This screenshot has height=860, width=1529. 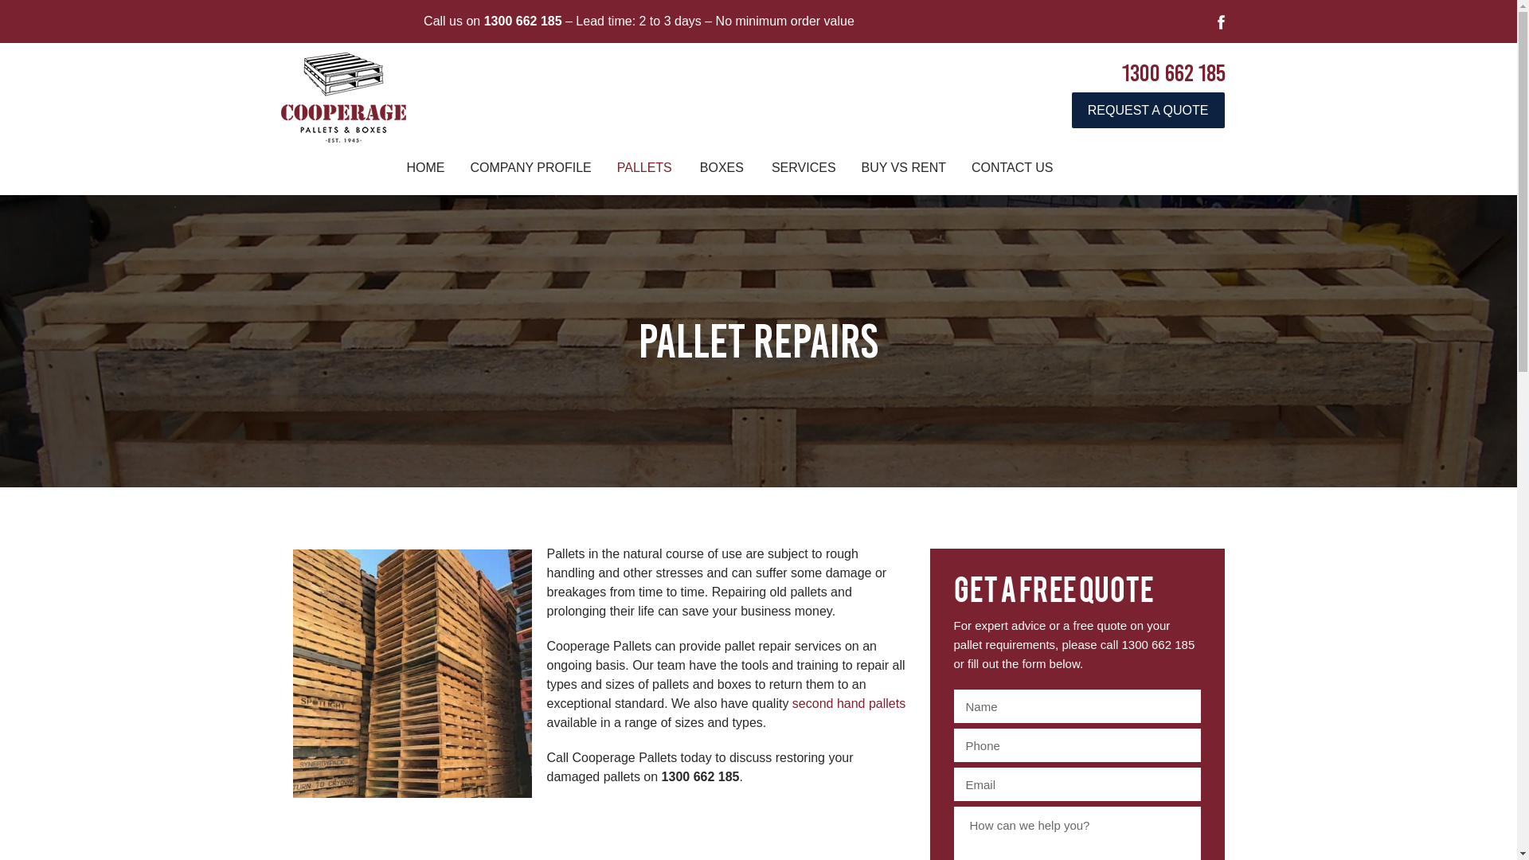 What do you see at coordinates (646, 273) in the screenshot?
I see `USED PALLETS` at bounding box center [646, 273].